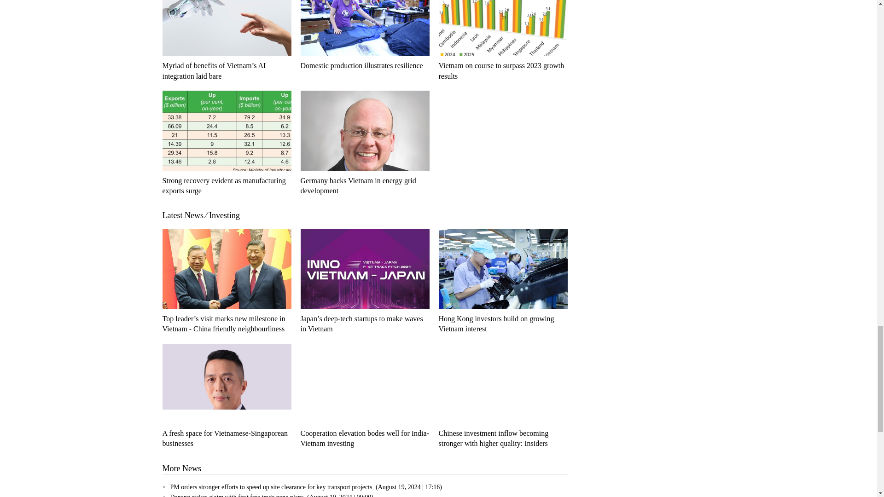 The width and height of the screenshot is (884, 497). What do you see at coordinates (365, 28) in the screenshot?
I see `Domestic production illustrates resilience` at bounding box center [365, 28].